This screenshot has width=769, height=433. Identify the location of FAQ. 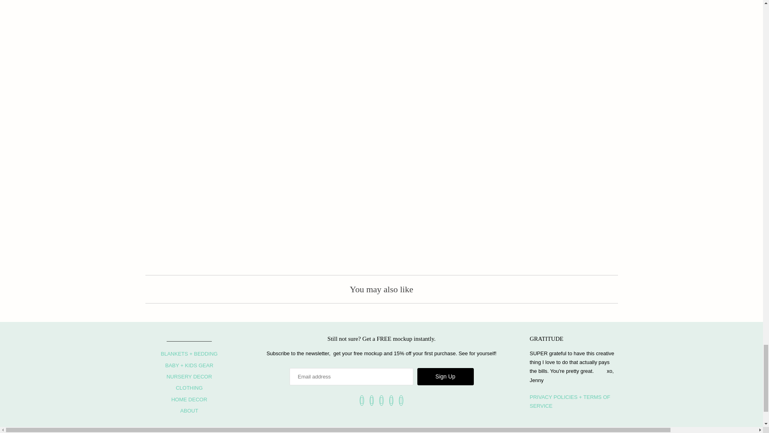
(570, 401).